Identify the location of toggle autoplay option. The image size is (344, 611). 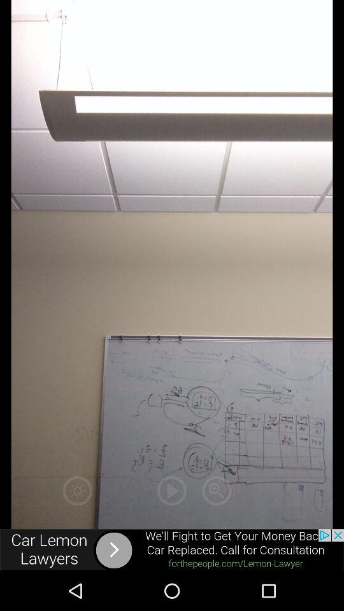
(172, 491).